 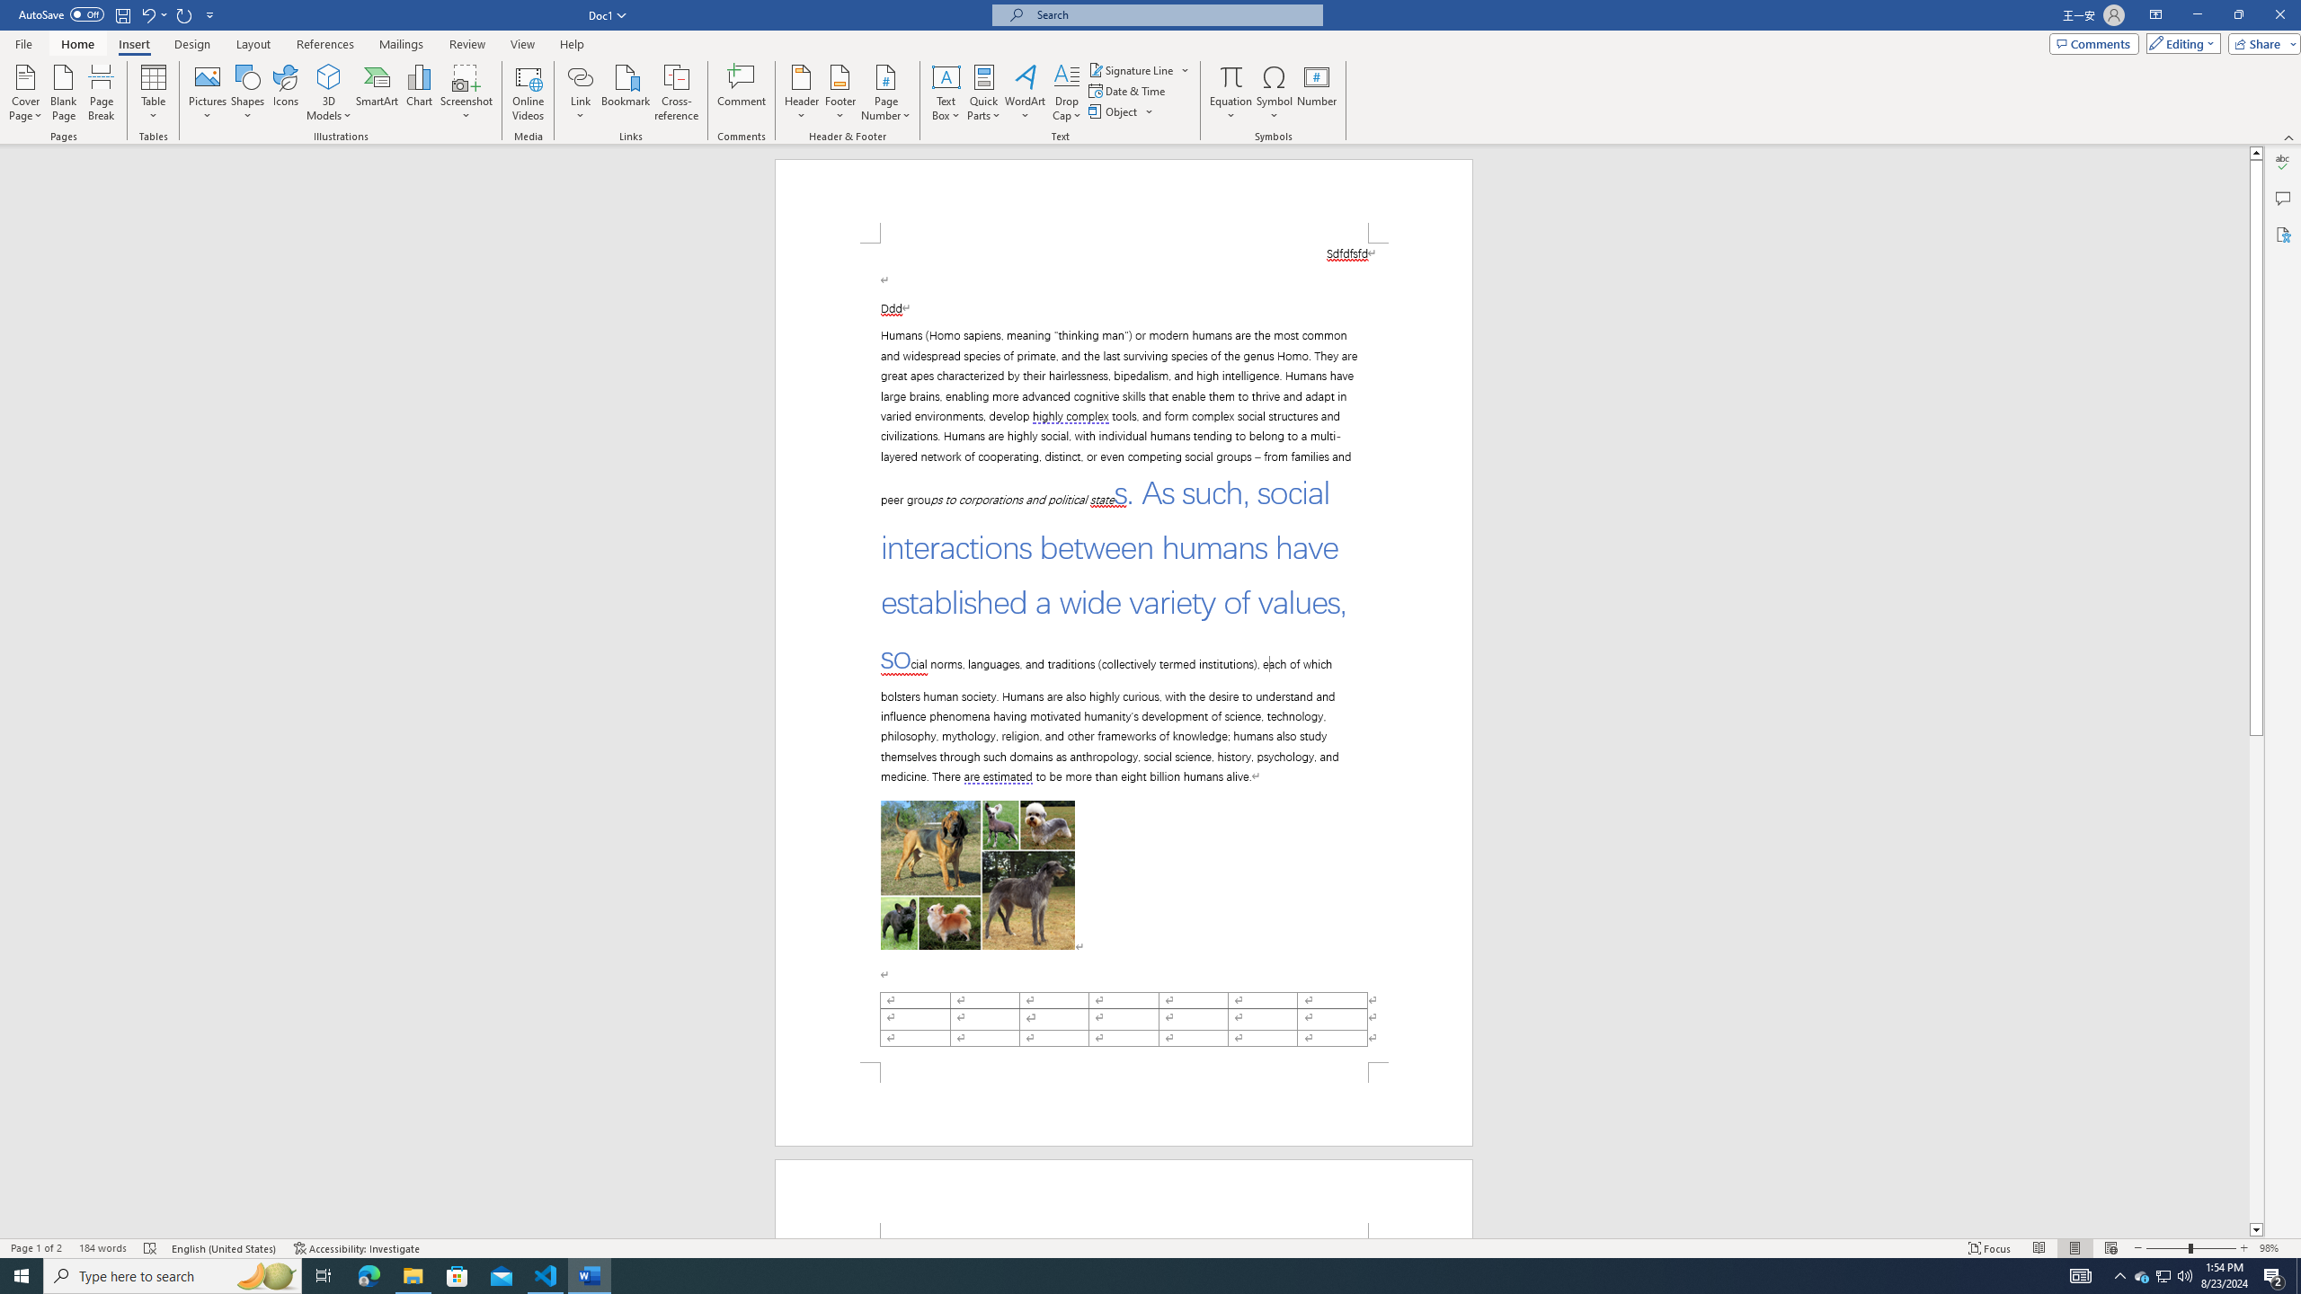 I want to click on Shapes, so click(x=248, y=93).